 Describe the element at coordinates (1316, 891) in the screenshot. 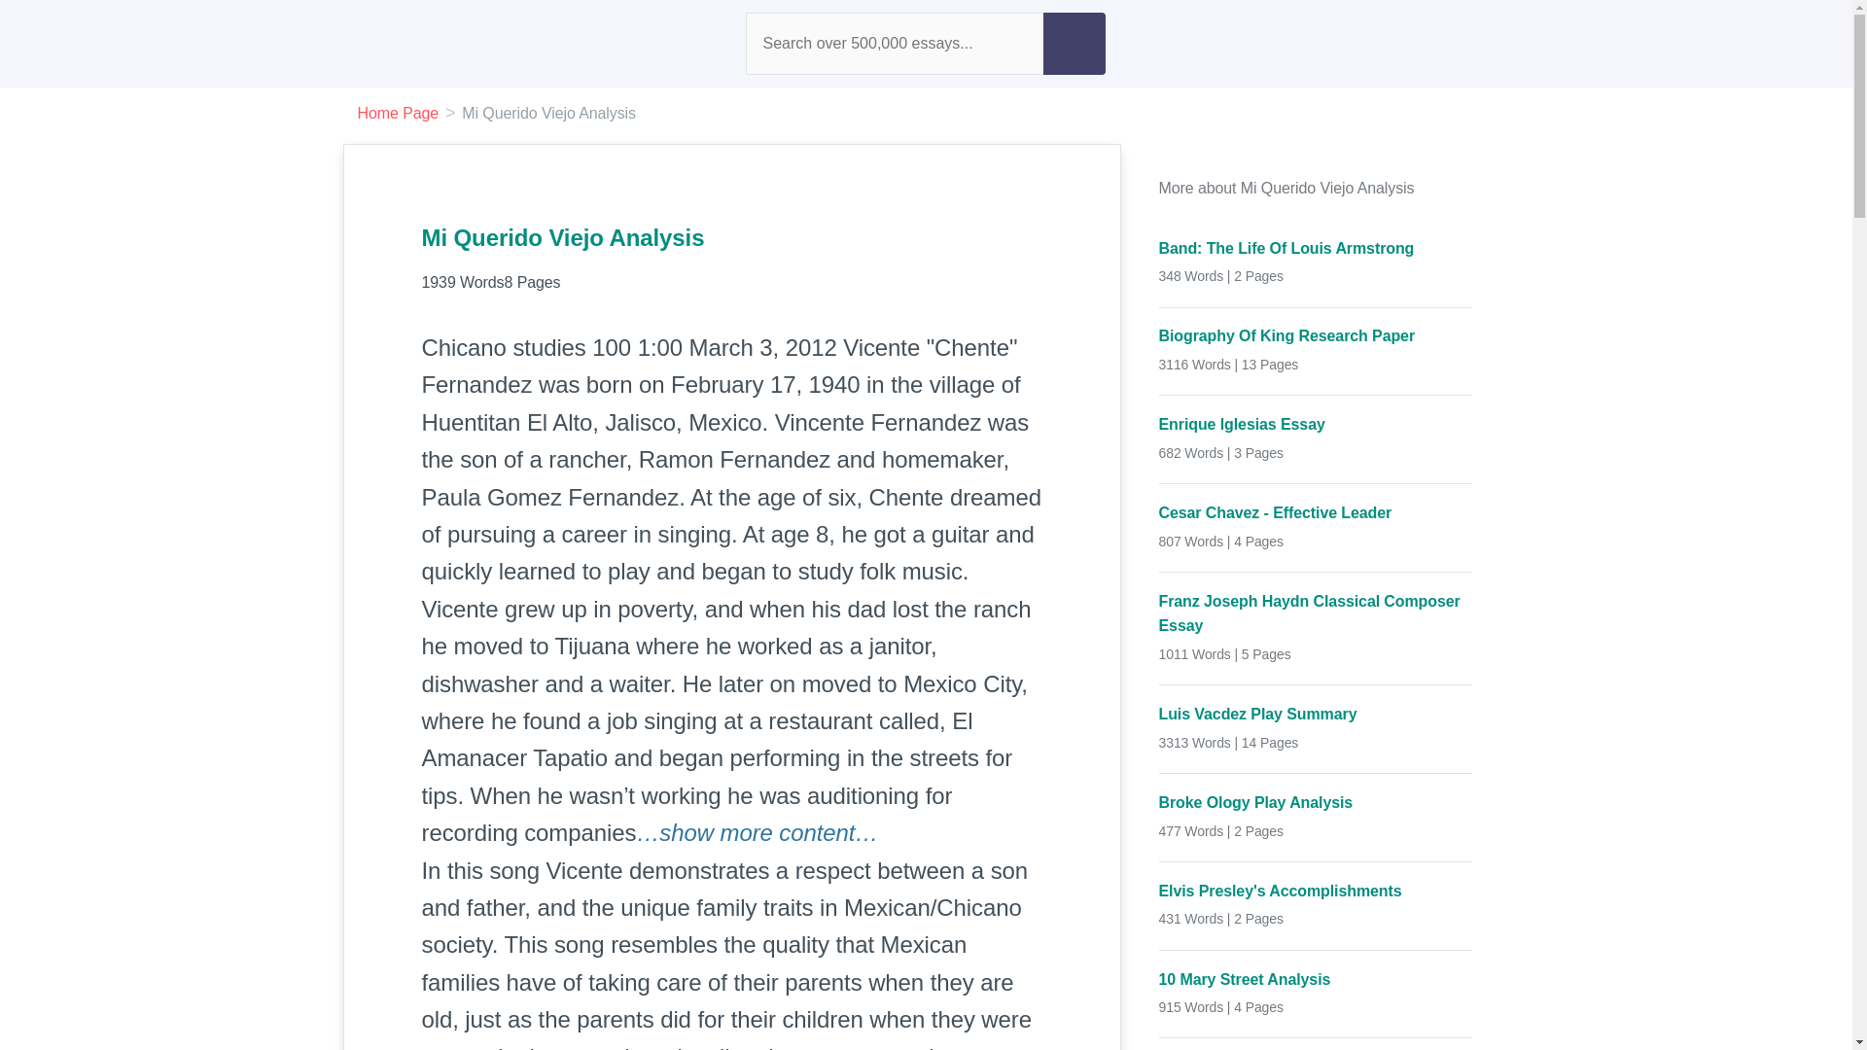

I see `Elvis Presley's Accomplishments` at that location.